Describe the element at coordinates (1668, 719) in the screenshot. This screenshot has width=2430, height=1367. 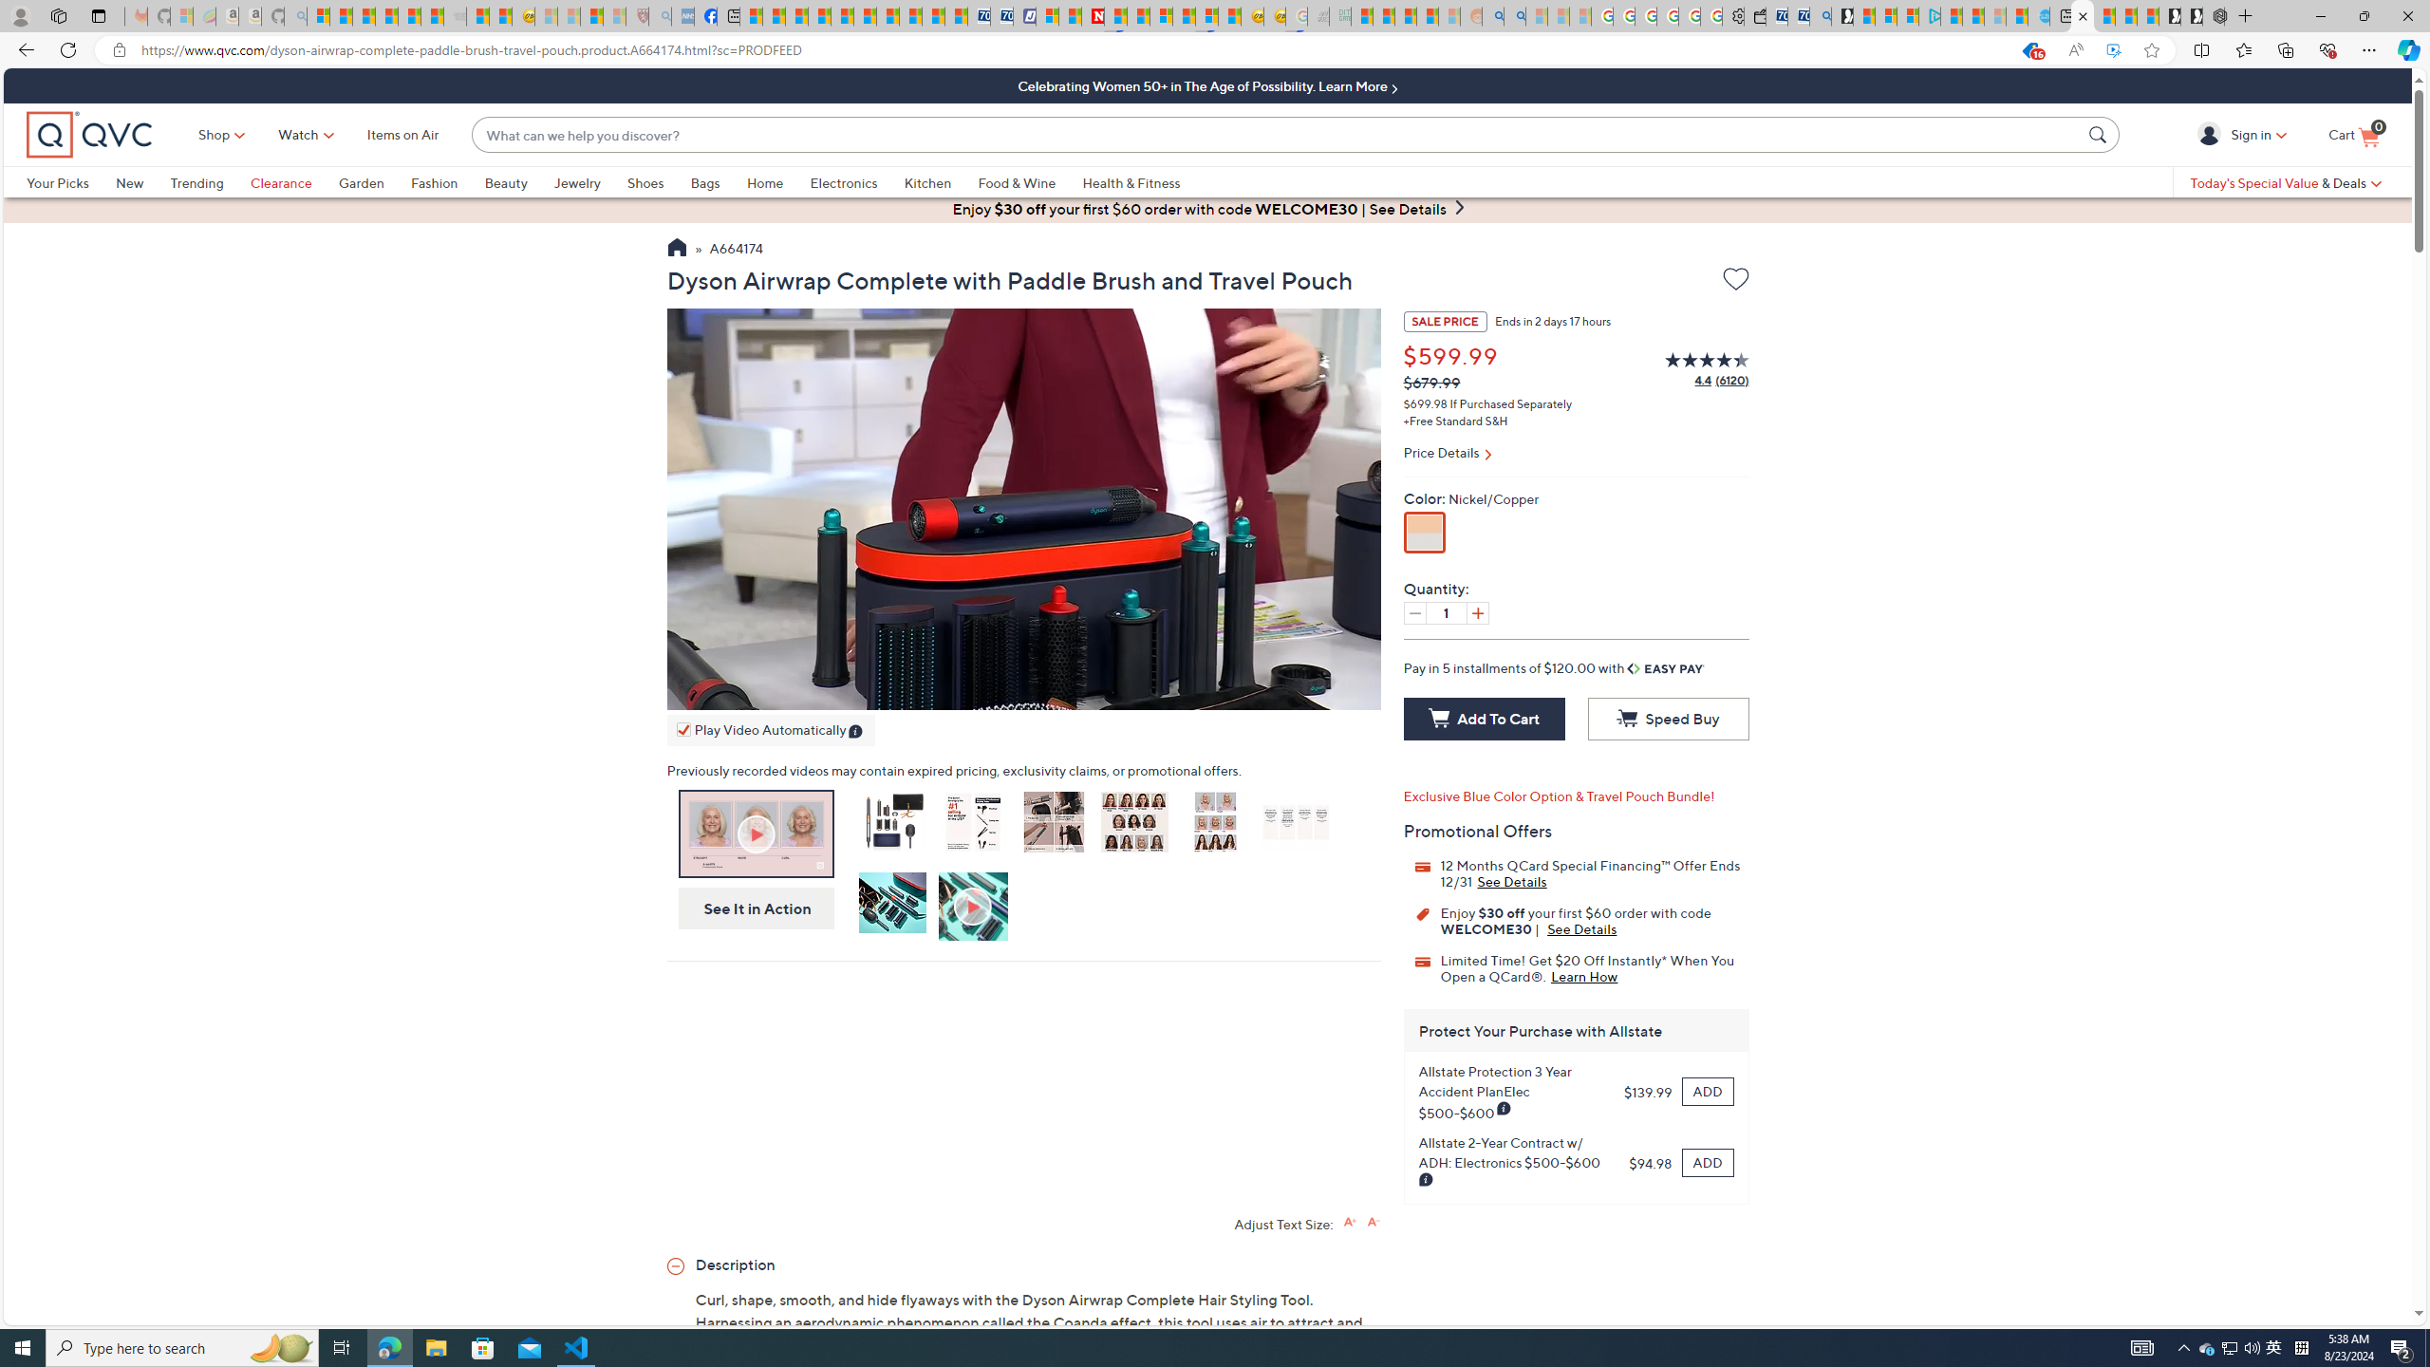
I see `Speed Buy` at that location.